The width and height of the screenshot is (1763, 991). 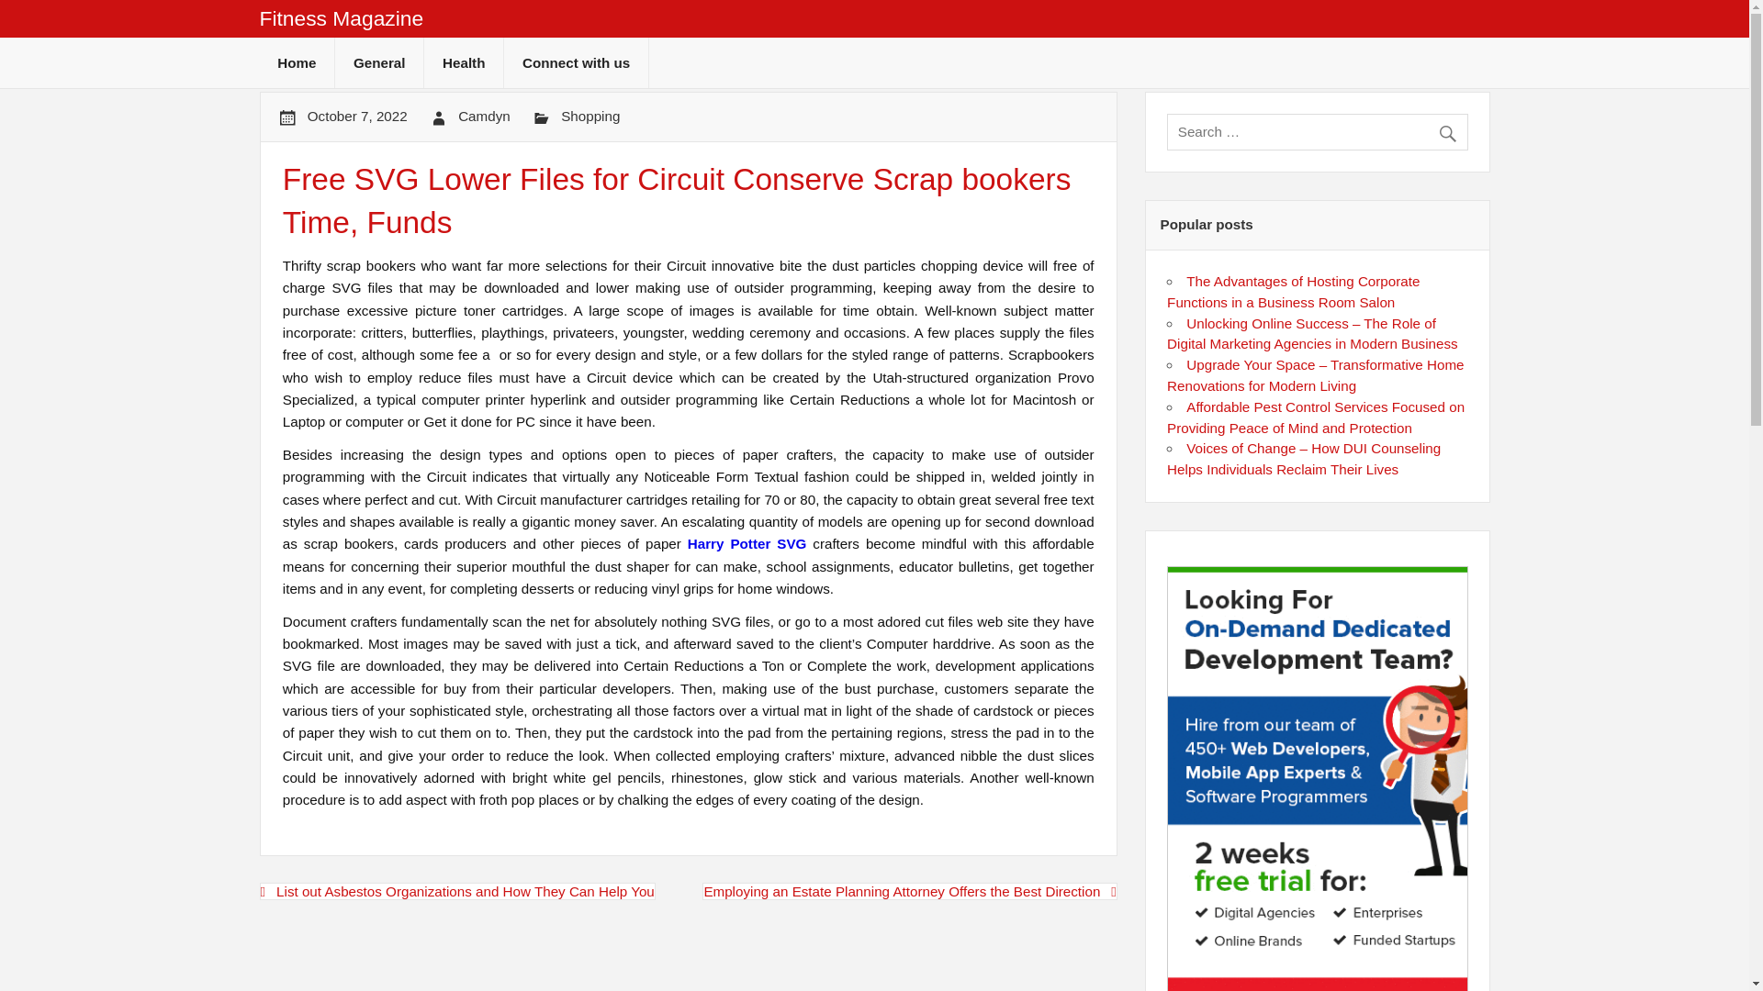 I want to click on Health, so click(x=463, y=62).